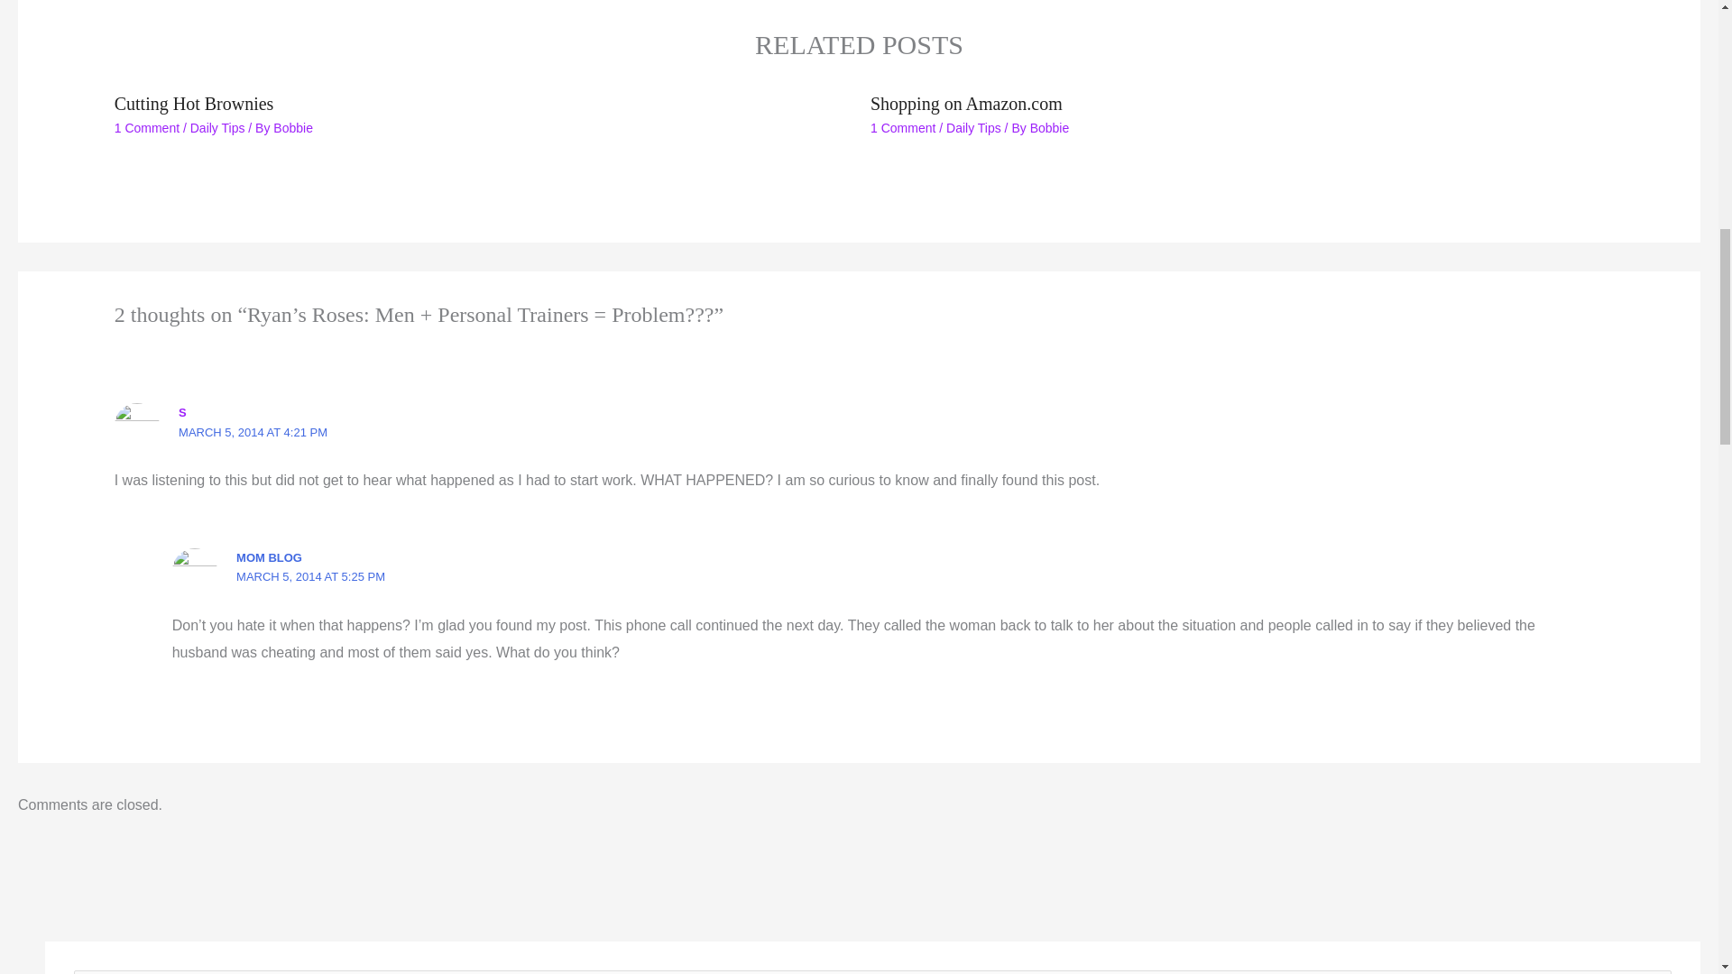 Image resolution: width=1732 pixels, height=974 pixels. I want to click on 1 Comment, so click(902, 128).